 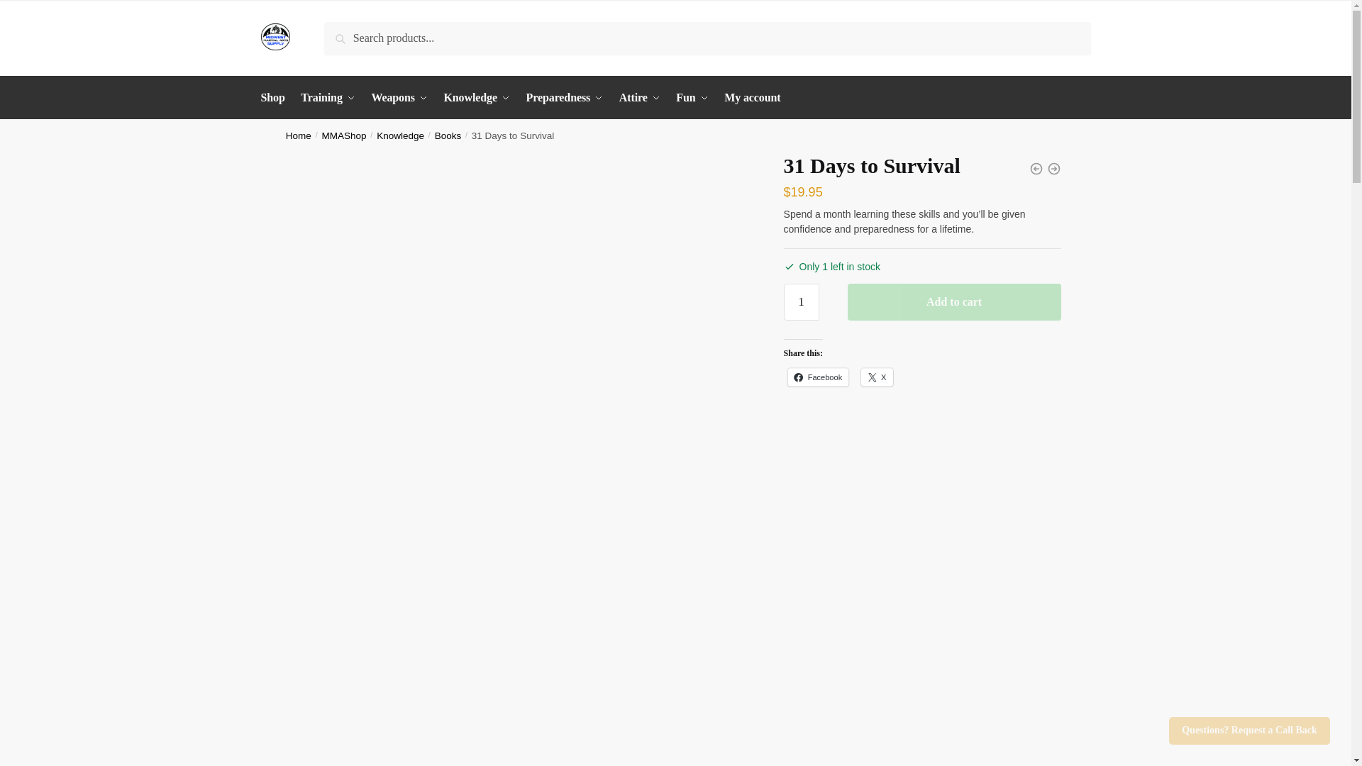 What do you see at coordinates (328, 98) in the screenshot?
I see `Training` at bounding box center [328, 98].